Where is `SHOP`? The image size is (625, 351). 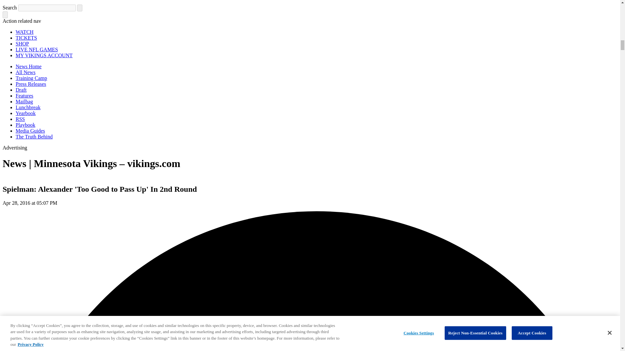
SHOP is located at coordinates (22, 44).